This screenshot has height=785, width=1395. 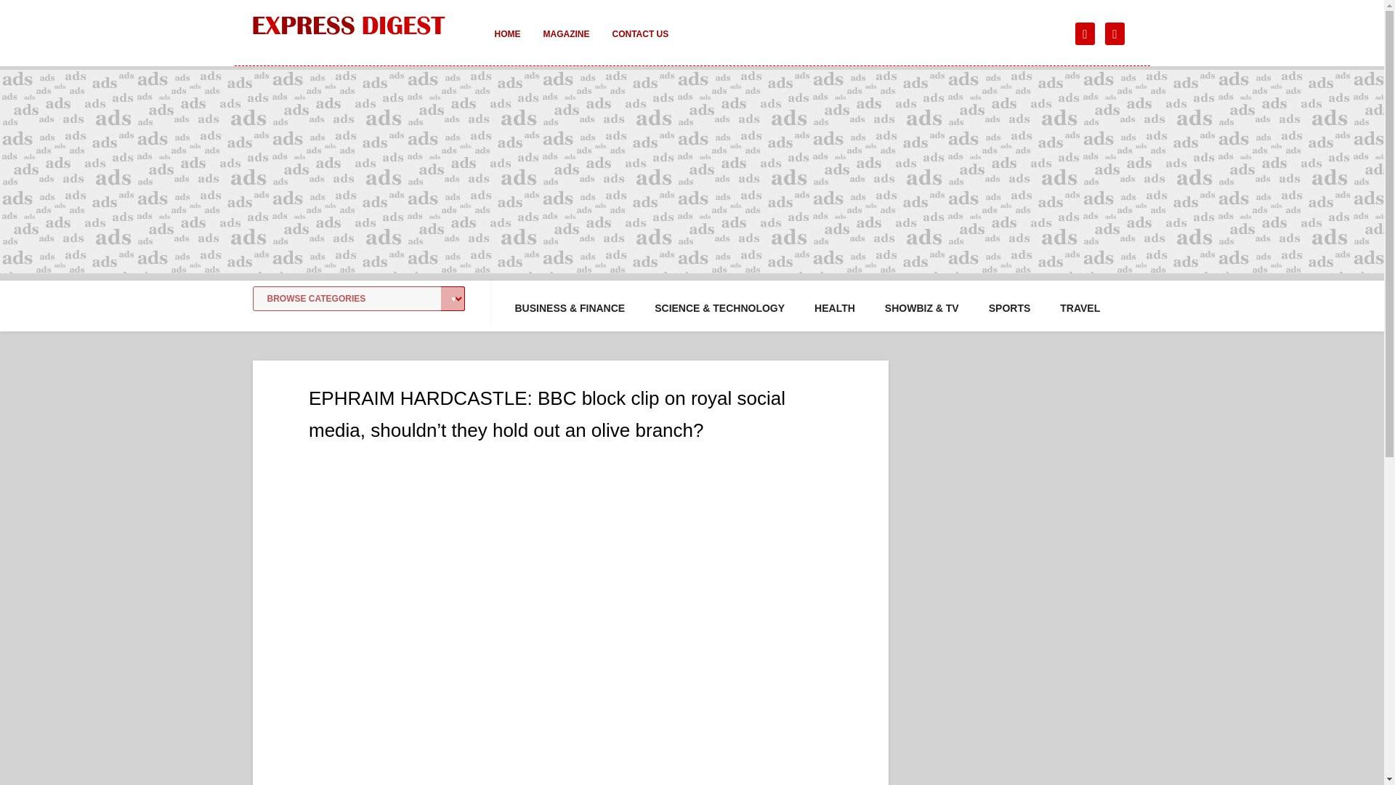 I want to click on MAGAZINE, so click(x=566, y=44).